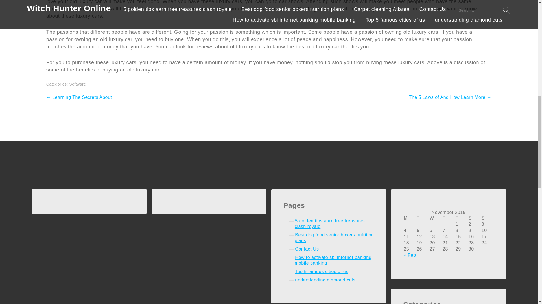 This screenshot has width=542, height=304. What do you see at coordinates (475, 218) in the screenshot?
I see `Saturday` at bounding box center [475, 218].